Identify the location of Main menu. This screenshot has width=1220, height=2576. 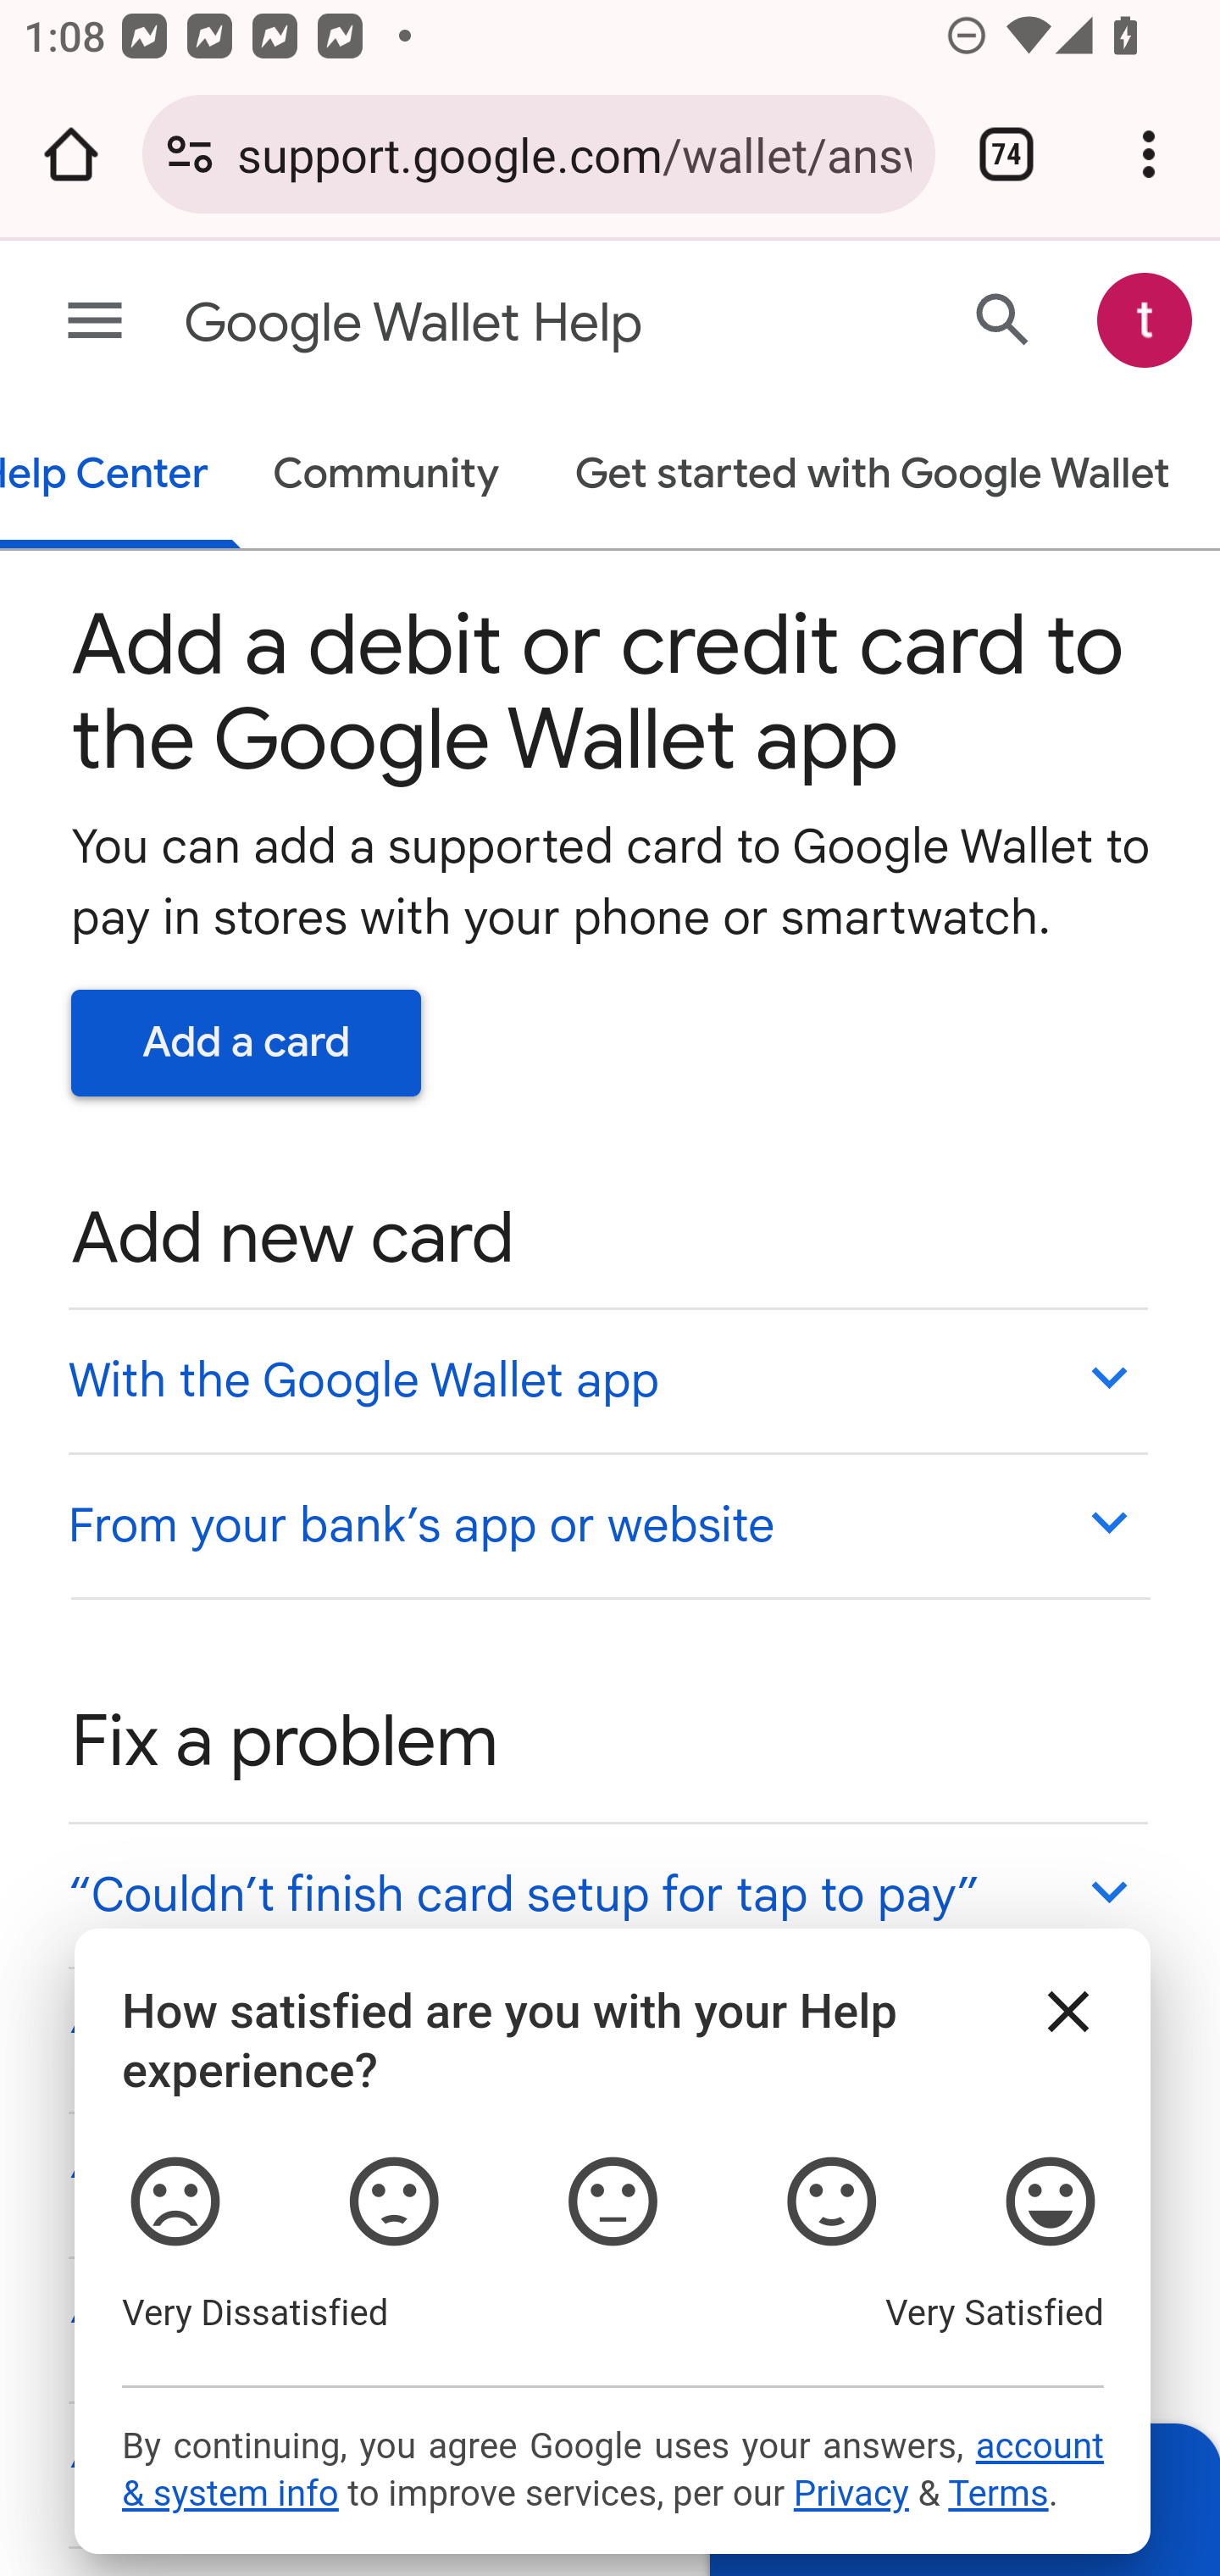
(95, 322).